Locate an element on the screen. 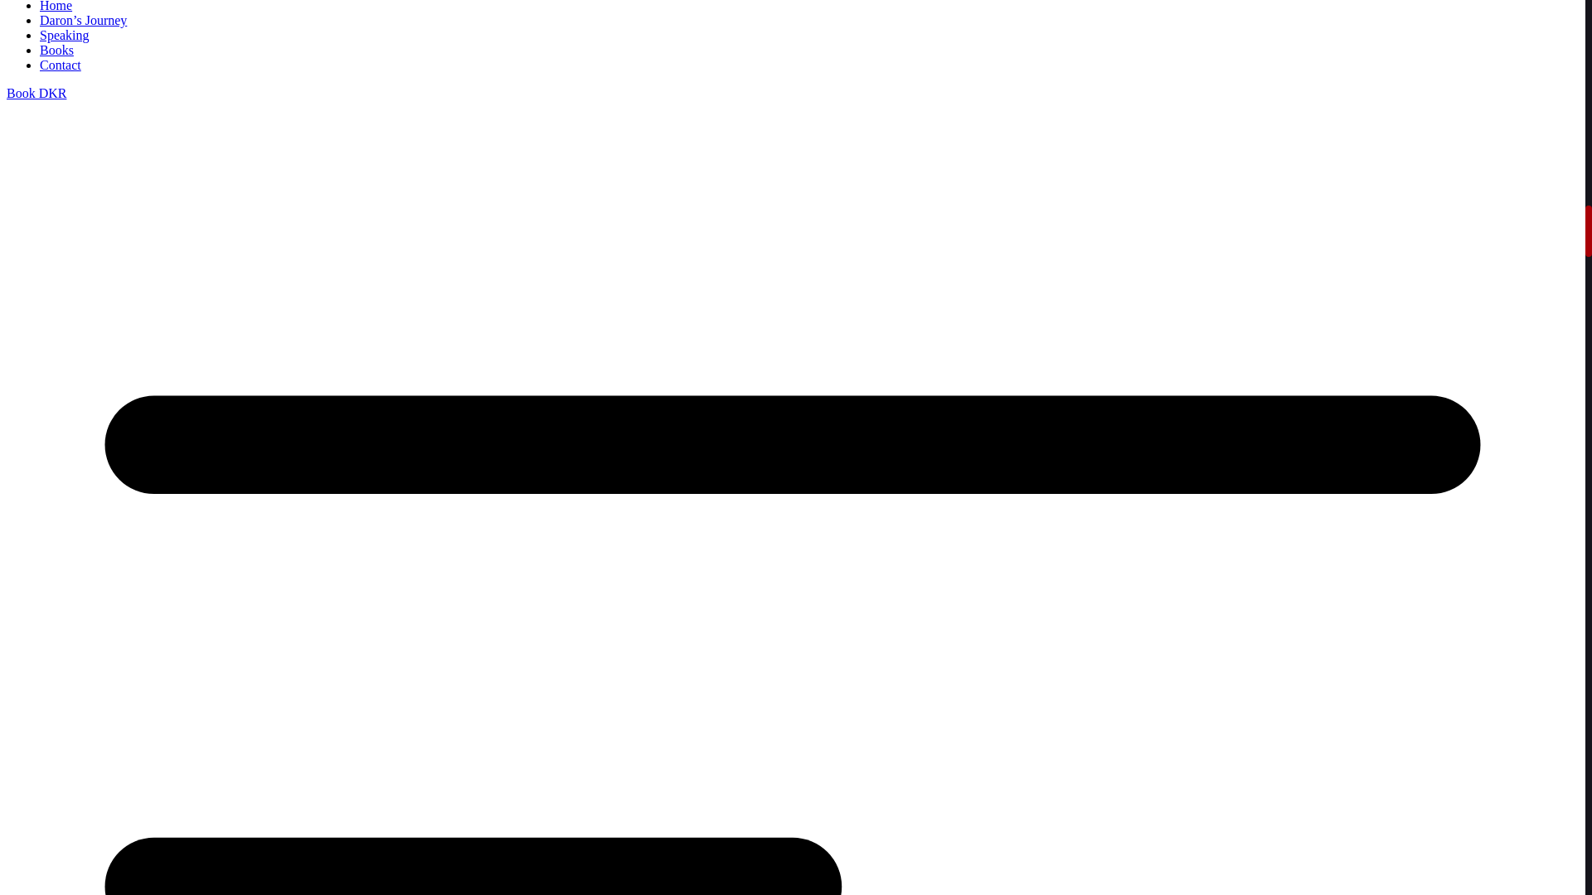  Books is located at coordinates (56, 50).